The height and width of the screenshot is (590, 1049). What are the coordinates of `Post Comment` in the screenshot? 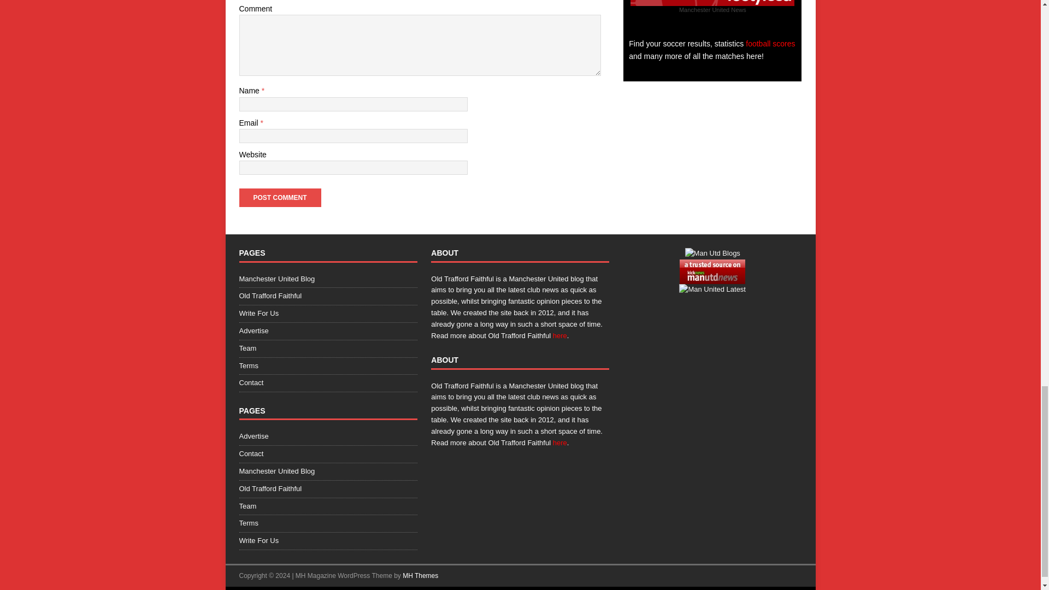 It's located at (280, 198).